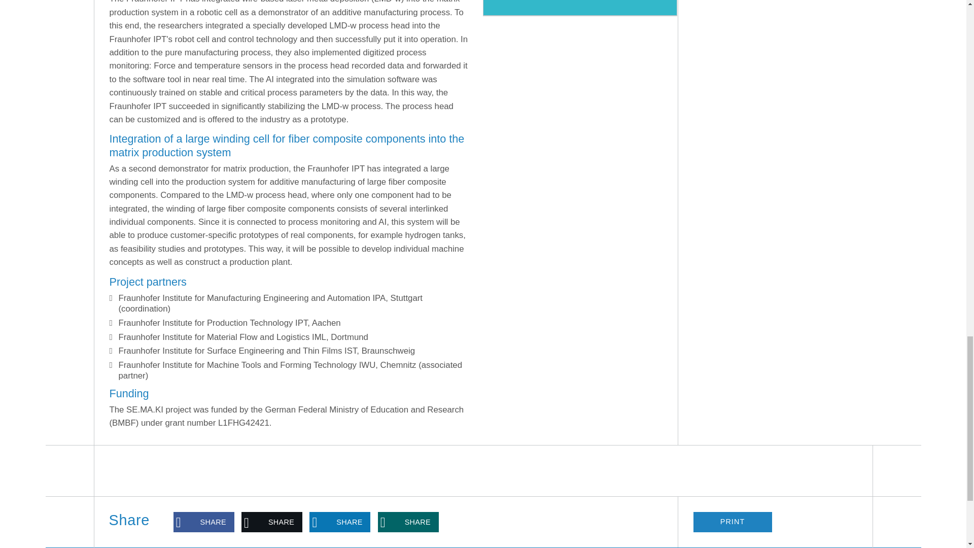 The width and height of the screenshot is (974, 548). Describe the element at coordinates (272, 522) in the screenshot. I see `Share on X` at that location.